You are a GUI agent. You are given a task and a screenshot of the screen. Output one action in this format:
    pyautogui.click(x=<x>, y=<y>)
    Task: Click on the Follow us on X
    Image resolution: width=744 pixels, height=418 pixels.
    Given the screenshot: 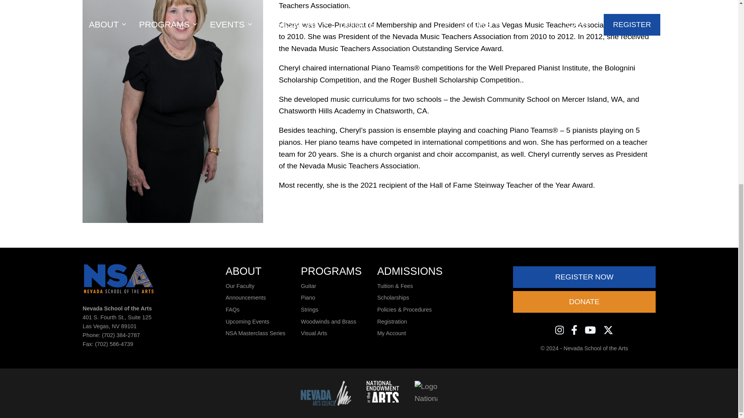 What is the action you would take?
    pyautogui.click(x=608, y=330)
    